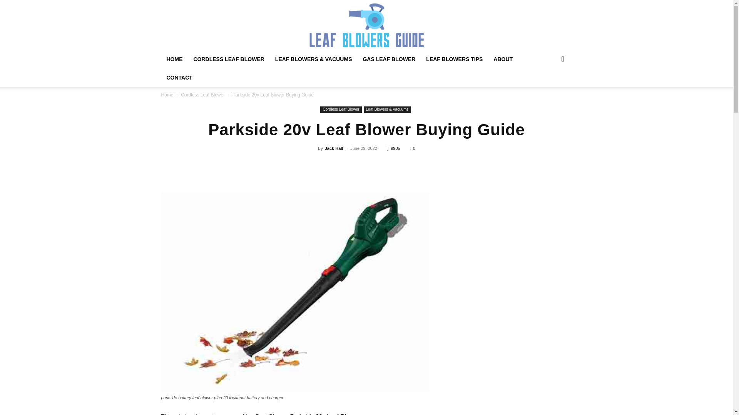 The image size is (739, 415). What do you see at coordinates (454, 59) in the screenshot?
I see `LEAF BLOWERS TIPS` at bounding box center [454, 59].